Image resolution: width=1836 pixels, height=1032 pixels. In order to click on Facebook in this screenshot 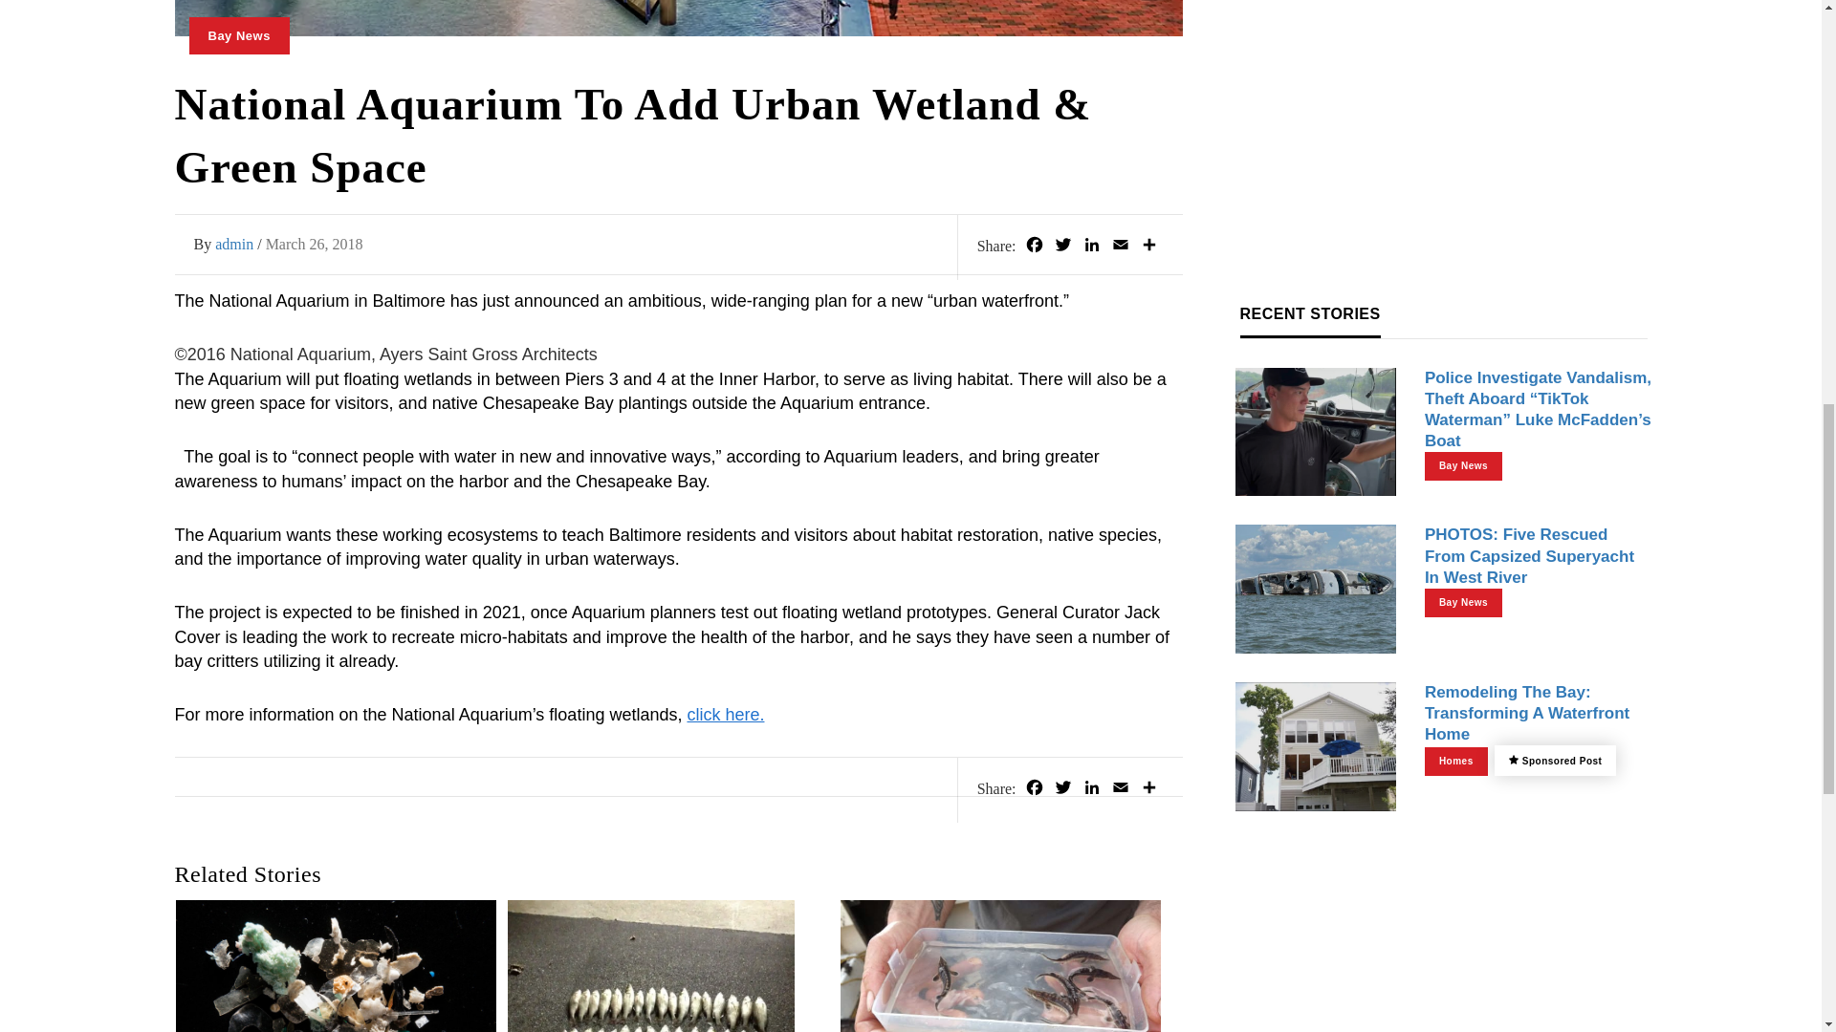, I will do `click(1033, 247)`.